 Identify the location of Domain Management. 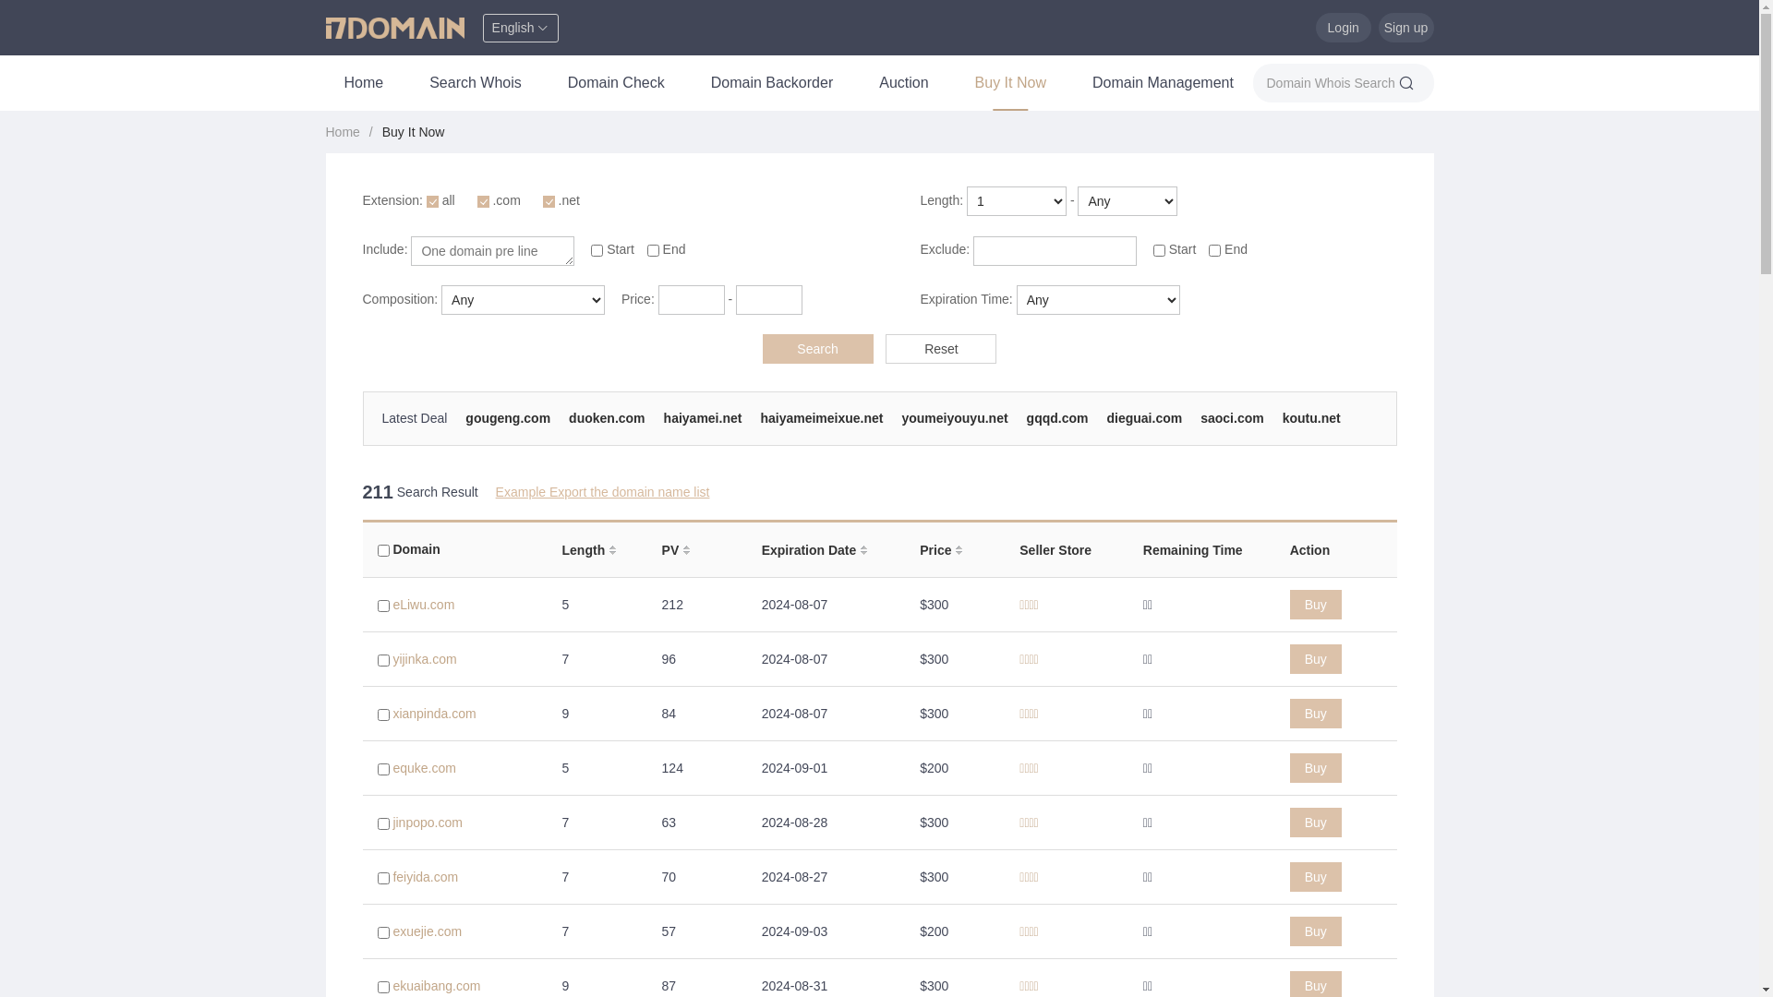
(1164, 83).